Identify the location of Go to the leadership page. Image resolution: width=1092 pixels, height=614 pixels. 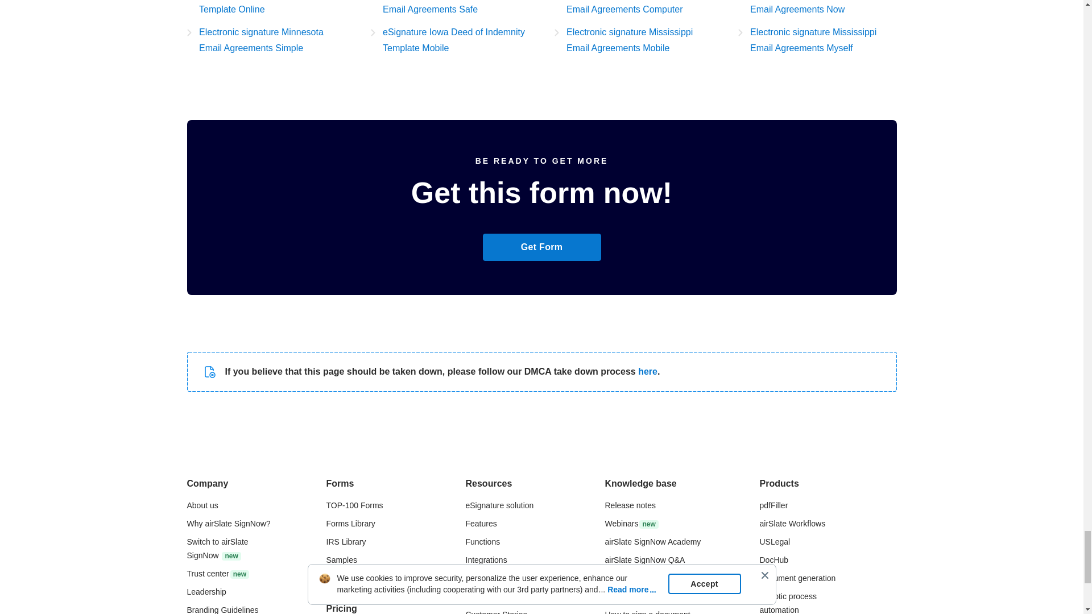
(206, 591).